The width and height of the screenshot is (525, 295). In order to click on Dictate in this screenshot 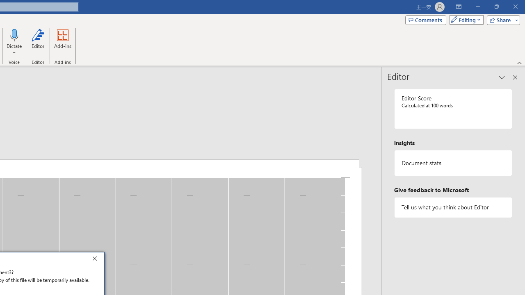, I will do `click(14, 34)`.